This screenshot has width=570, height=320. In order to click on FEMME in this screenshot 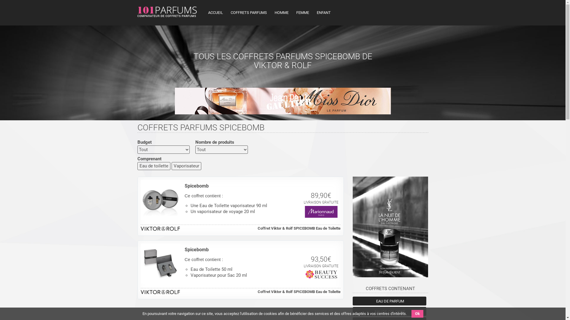, I will do `click(303, 13)`.